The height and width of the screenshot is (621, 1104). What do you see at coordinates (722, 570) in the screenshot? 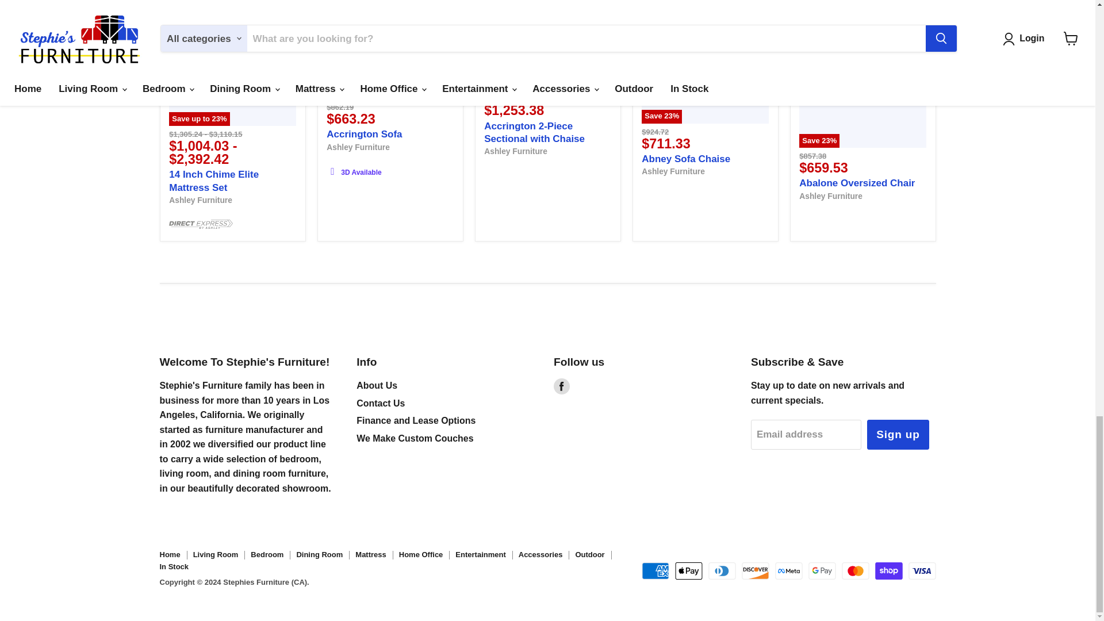
I see `Diners Club` at bounding box center [722, 570].